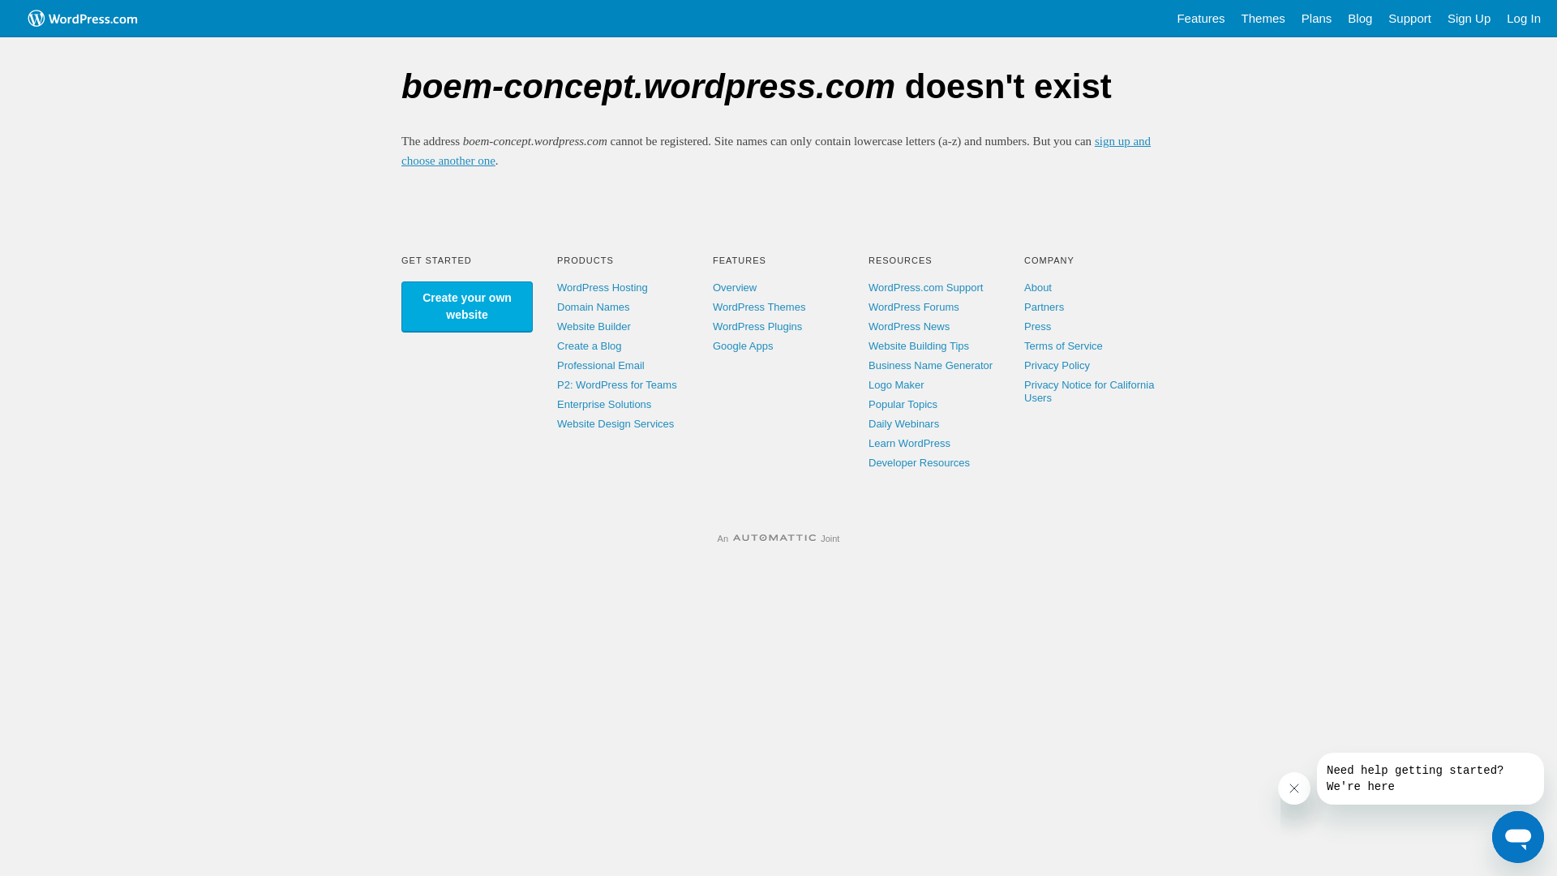 This screenshot has width=1557, height=876. I want to click on Popular Topics, so click(903, 404).